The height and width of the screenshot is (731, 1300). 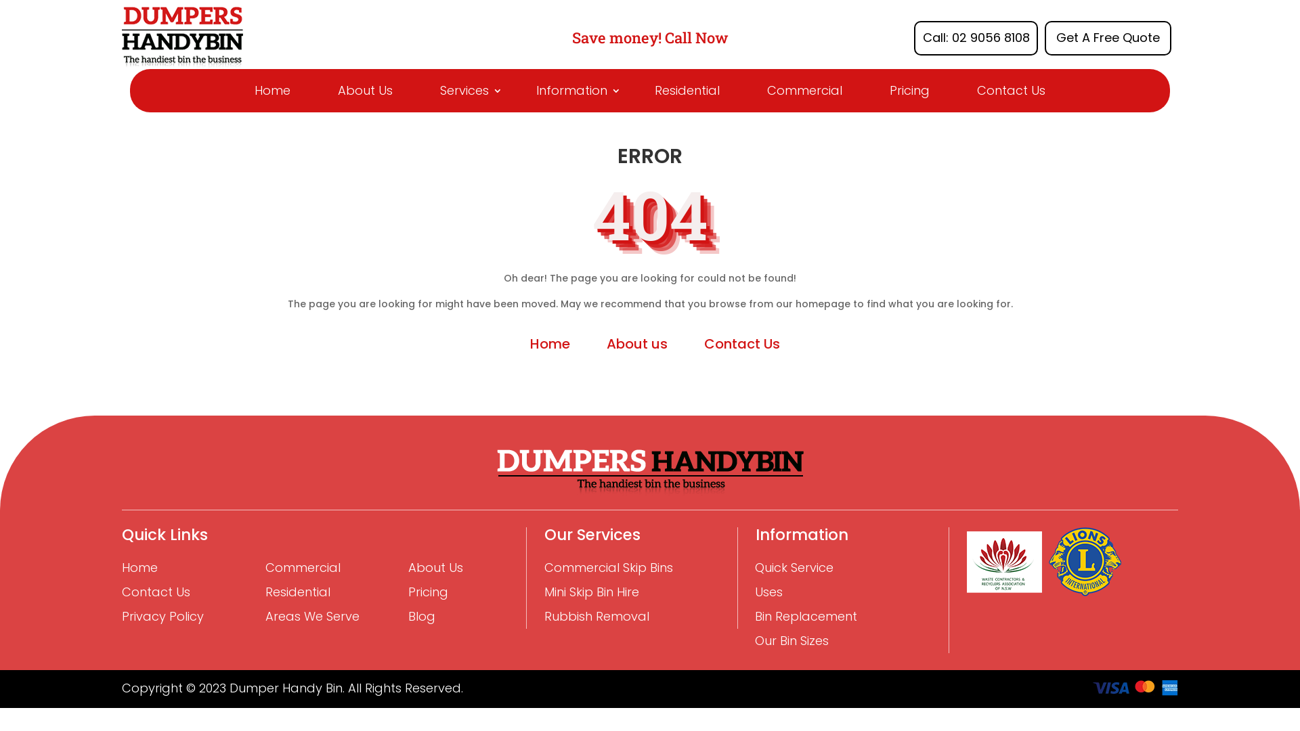 What do you see at coordinates (637, 344) in the screenshot?
I see `About us` at bounding box center [637, 344].